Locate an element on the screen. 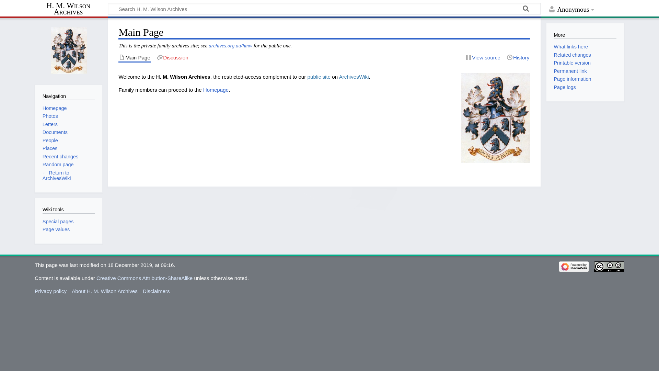 The image size is (659, 371). Places is located at coordinates (50, 148).